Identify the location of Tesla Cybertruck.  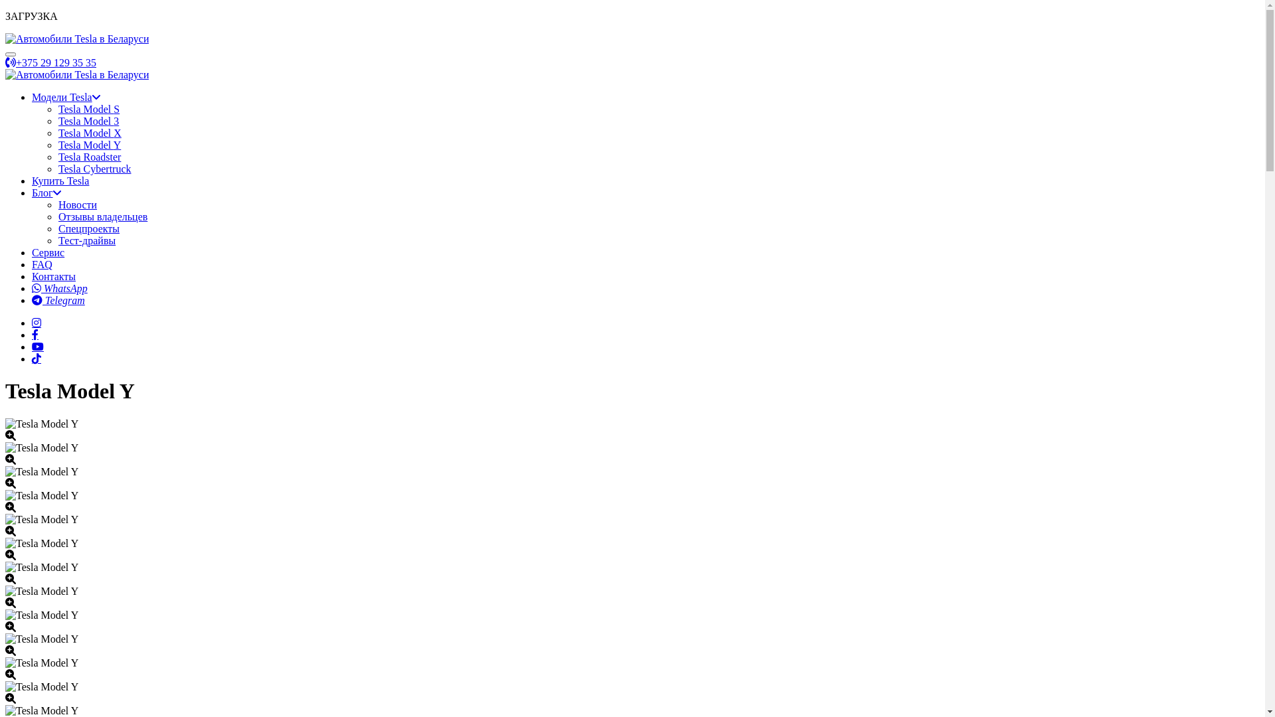
(95, 169).